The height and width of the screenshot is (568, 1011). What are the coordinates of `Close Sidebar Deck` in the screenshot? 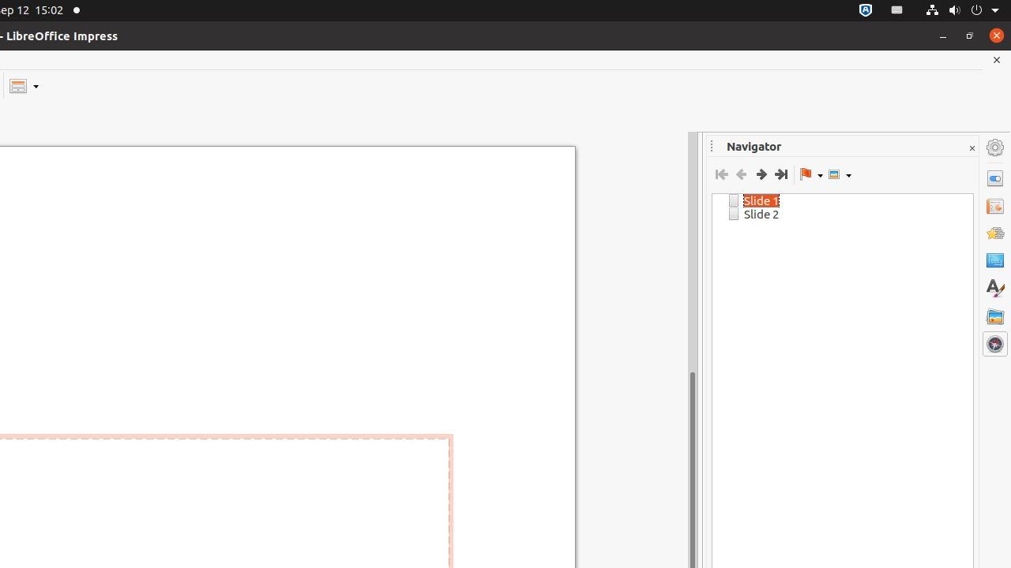 It's located at (972, 148).